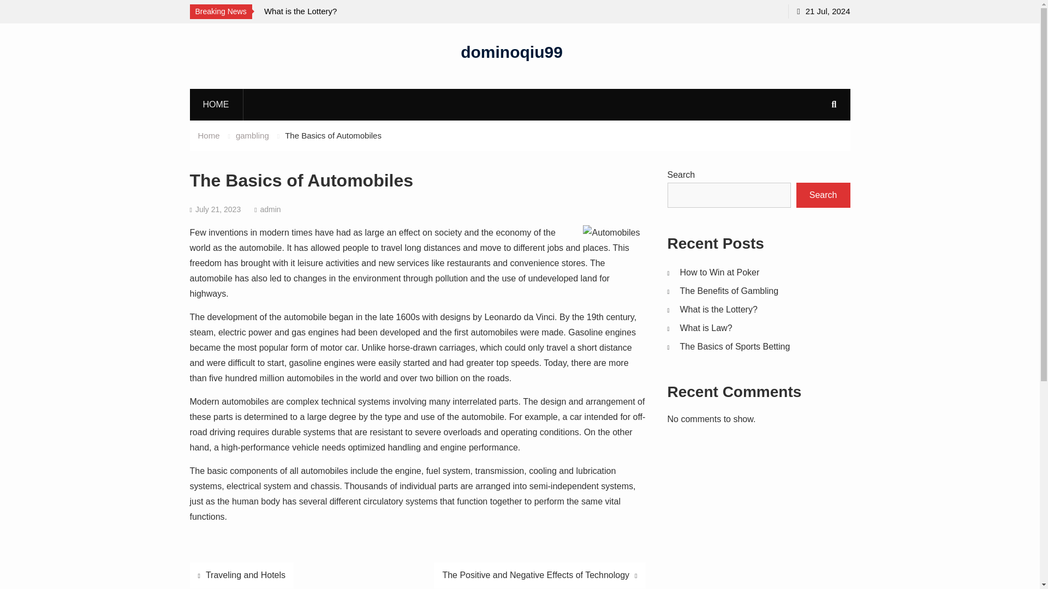  Describe the element at coordinates (216, 104) in the screenshot. I see `HOME` at that location.